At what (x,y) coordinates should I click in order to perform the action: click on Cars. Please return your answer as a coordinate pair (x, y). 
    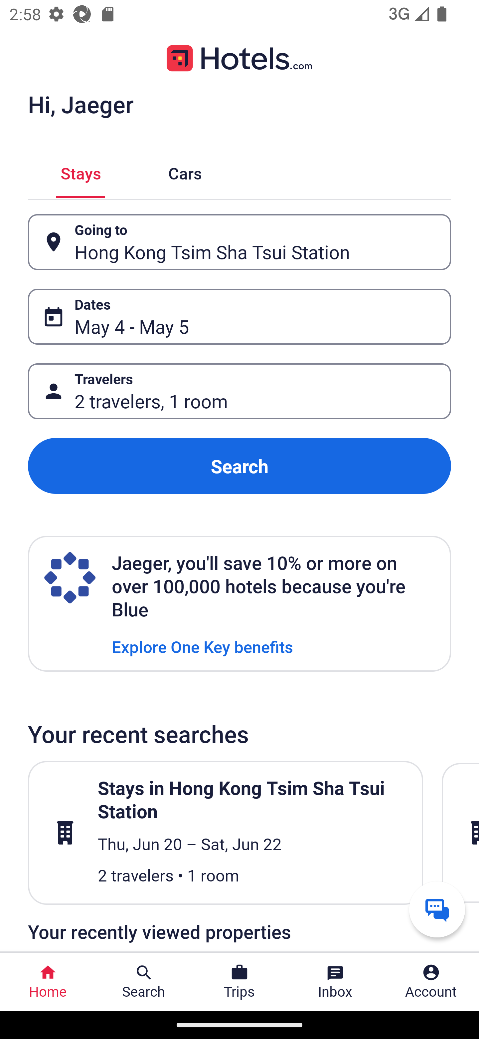
    Looking at the image, I should click on (185, 172).